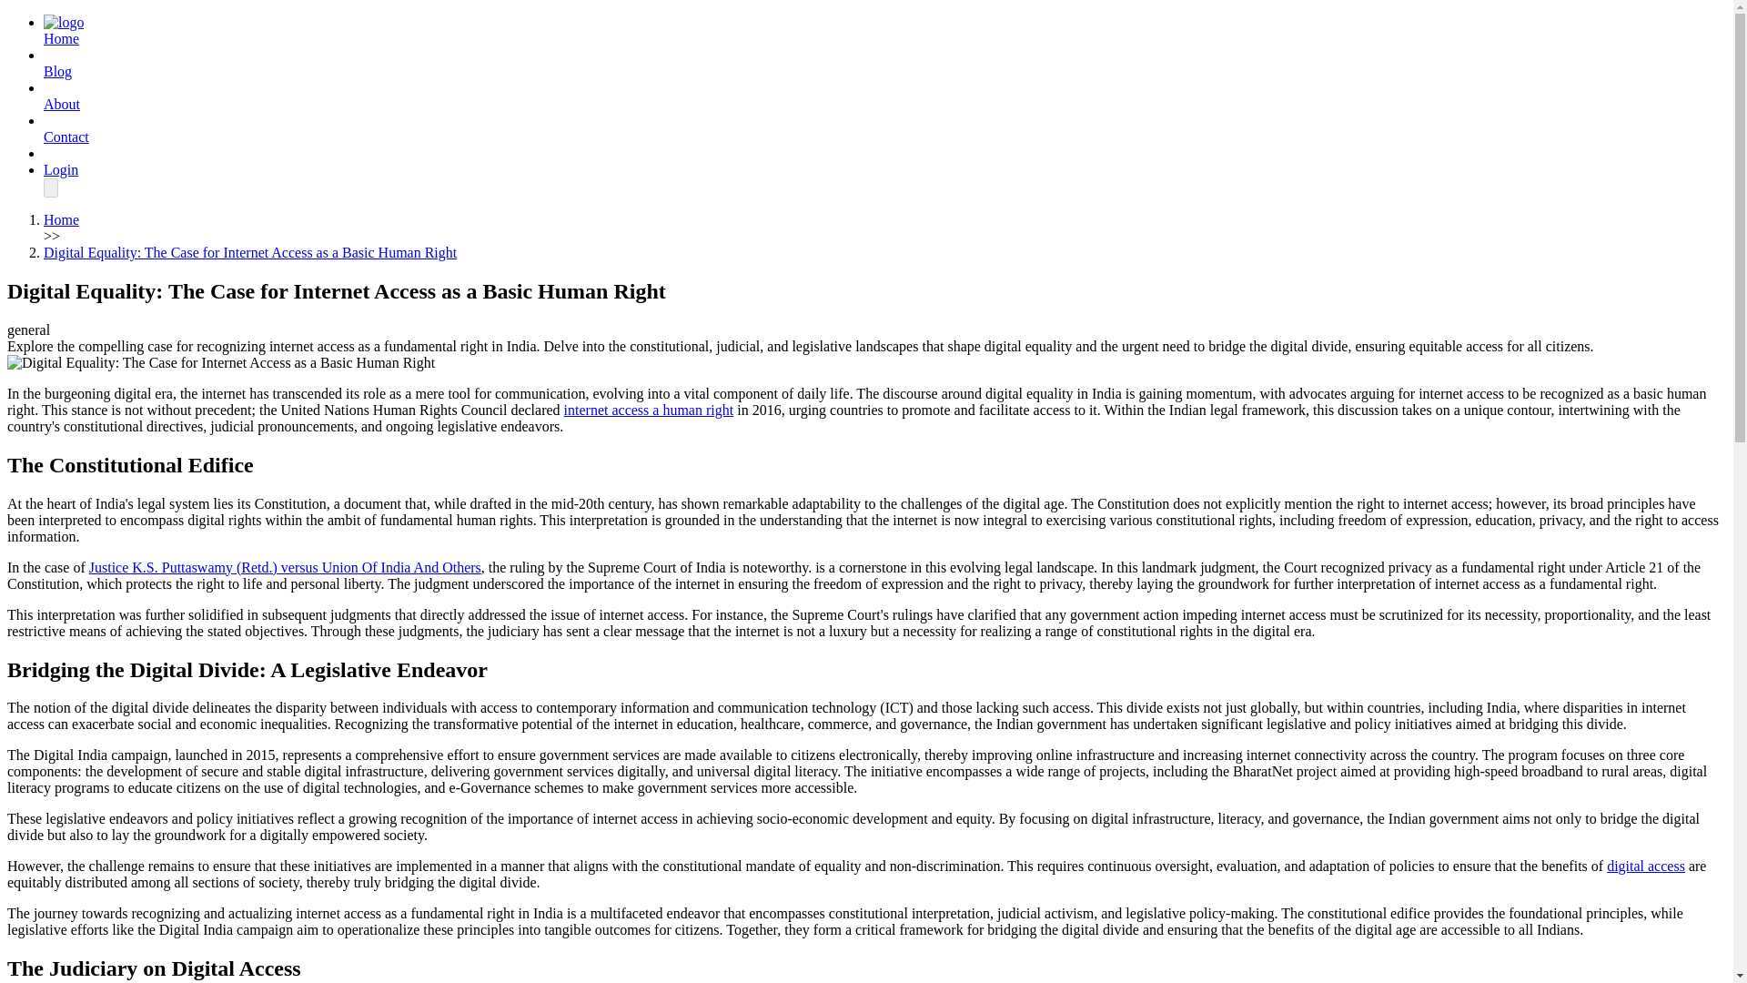  I want to click on About, so click(62, 104).